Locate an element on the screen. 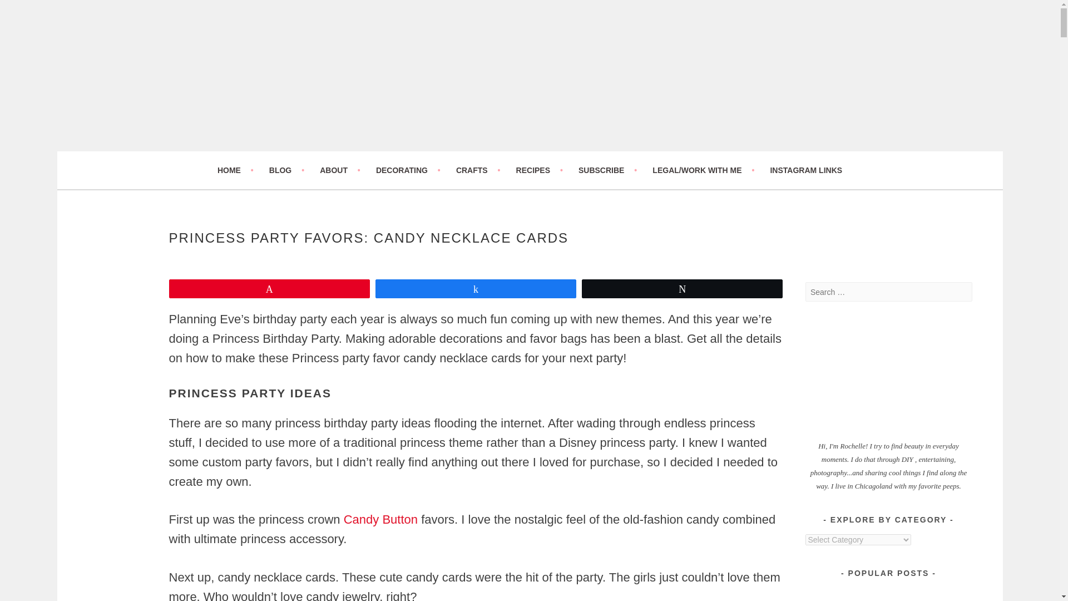  INSTAGRAM LINKS is located at coordinates (806, 170).